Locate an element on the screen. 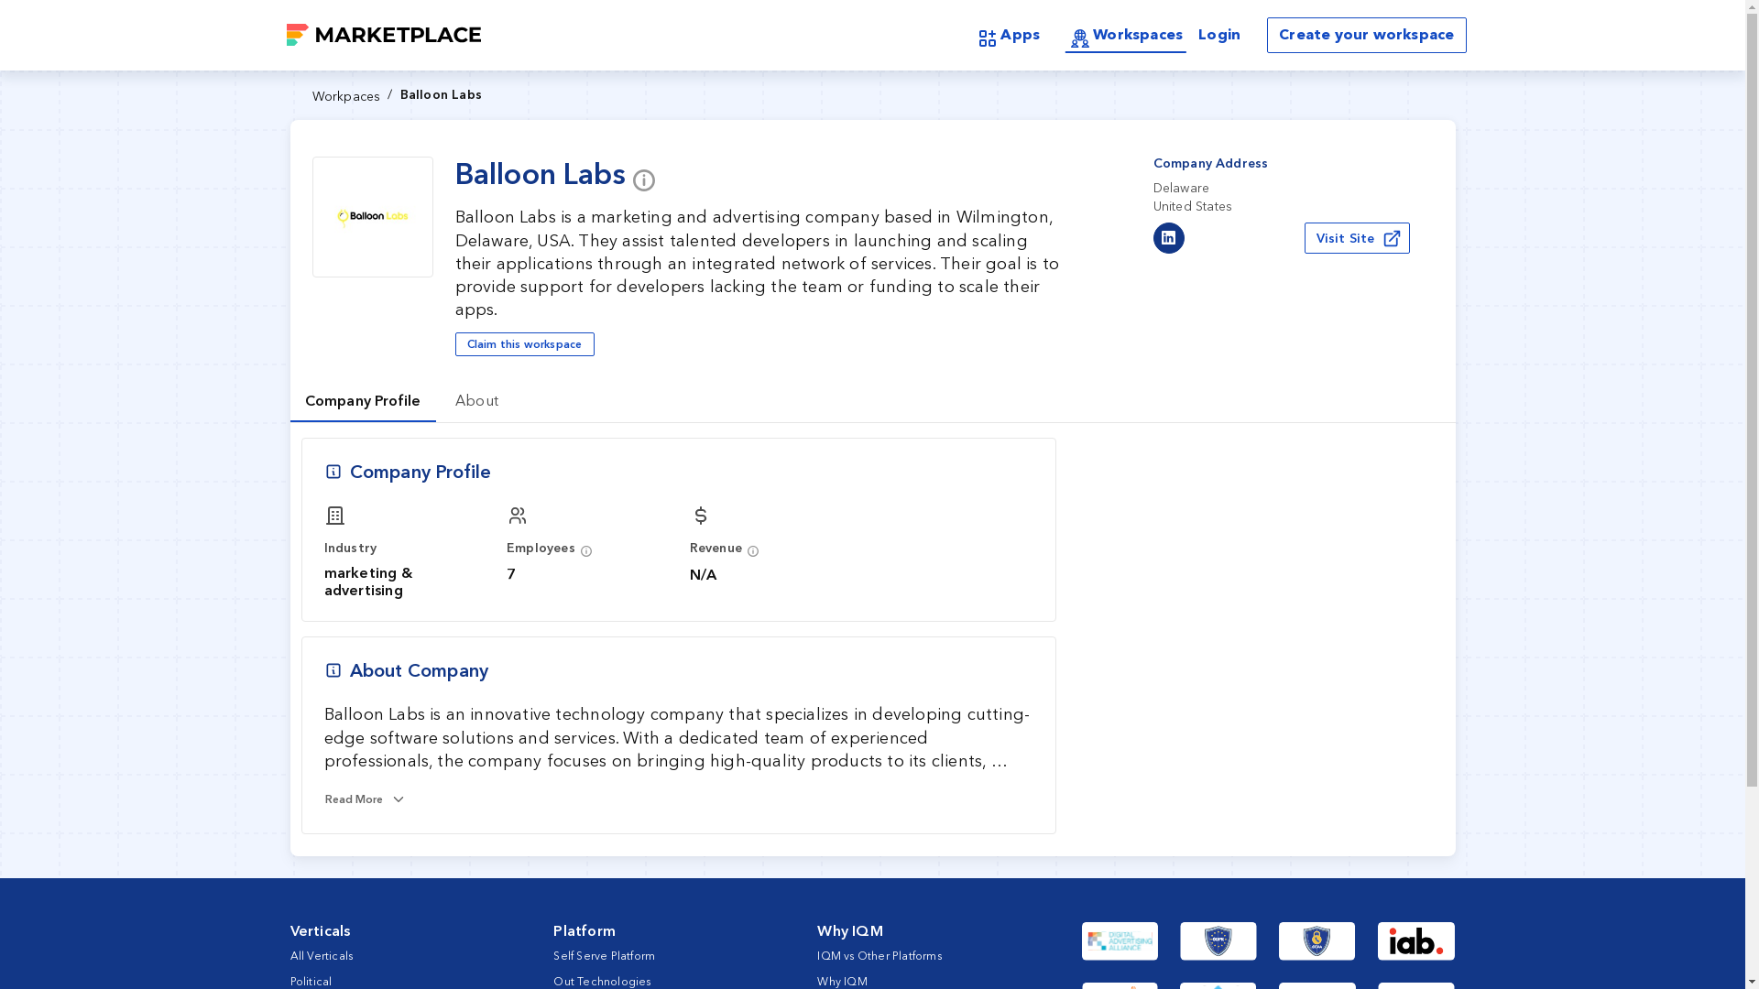  About is located at coordinates (362, 399).